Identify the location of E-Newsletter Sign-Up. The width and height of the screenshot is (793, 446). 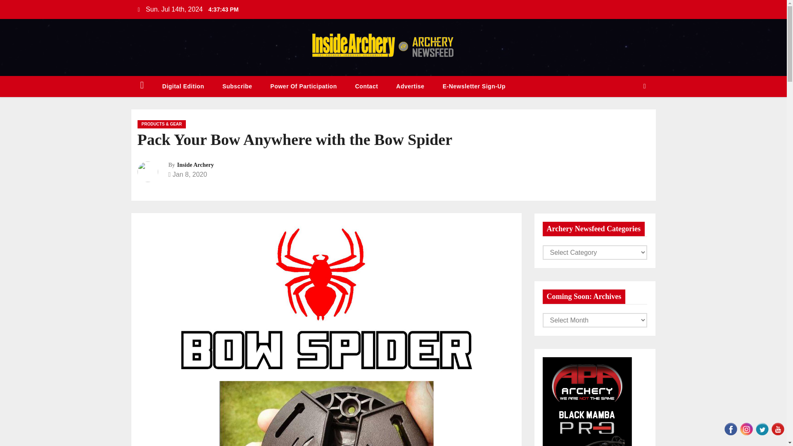
(474, 86).